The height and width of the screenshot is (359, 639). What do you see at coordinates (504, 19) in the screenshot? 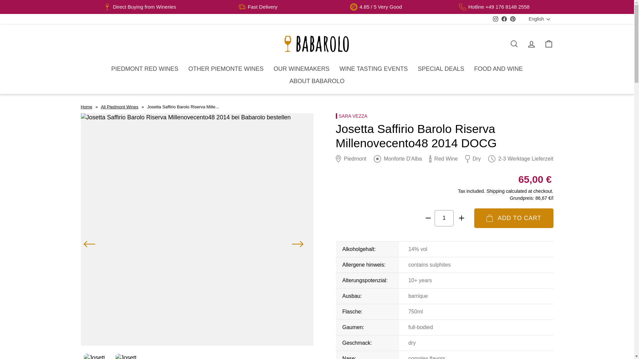
I see `Babarolo Weinhandel GmbH on Facebook` at bounding box center [504, 19].